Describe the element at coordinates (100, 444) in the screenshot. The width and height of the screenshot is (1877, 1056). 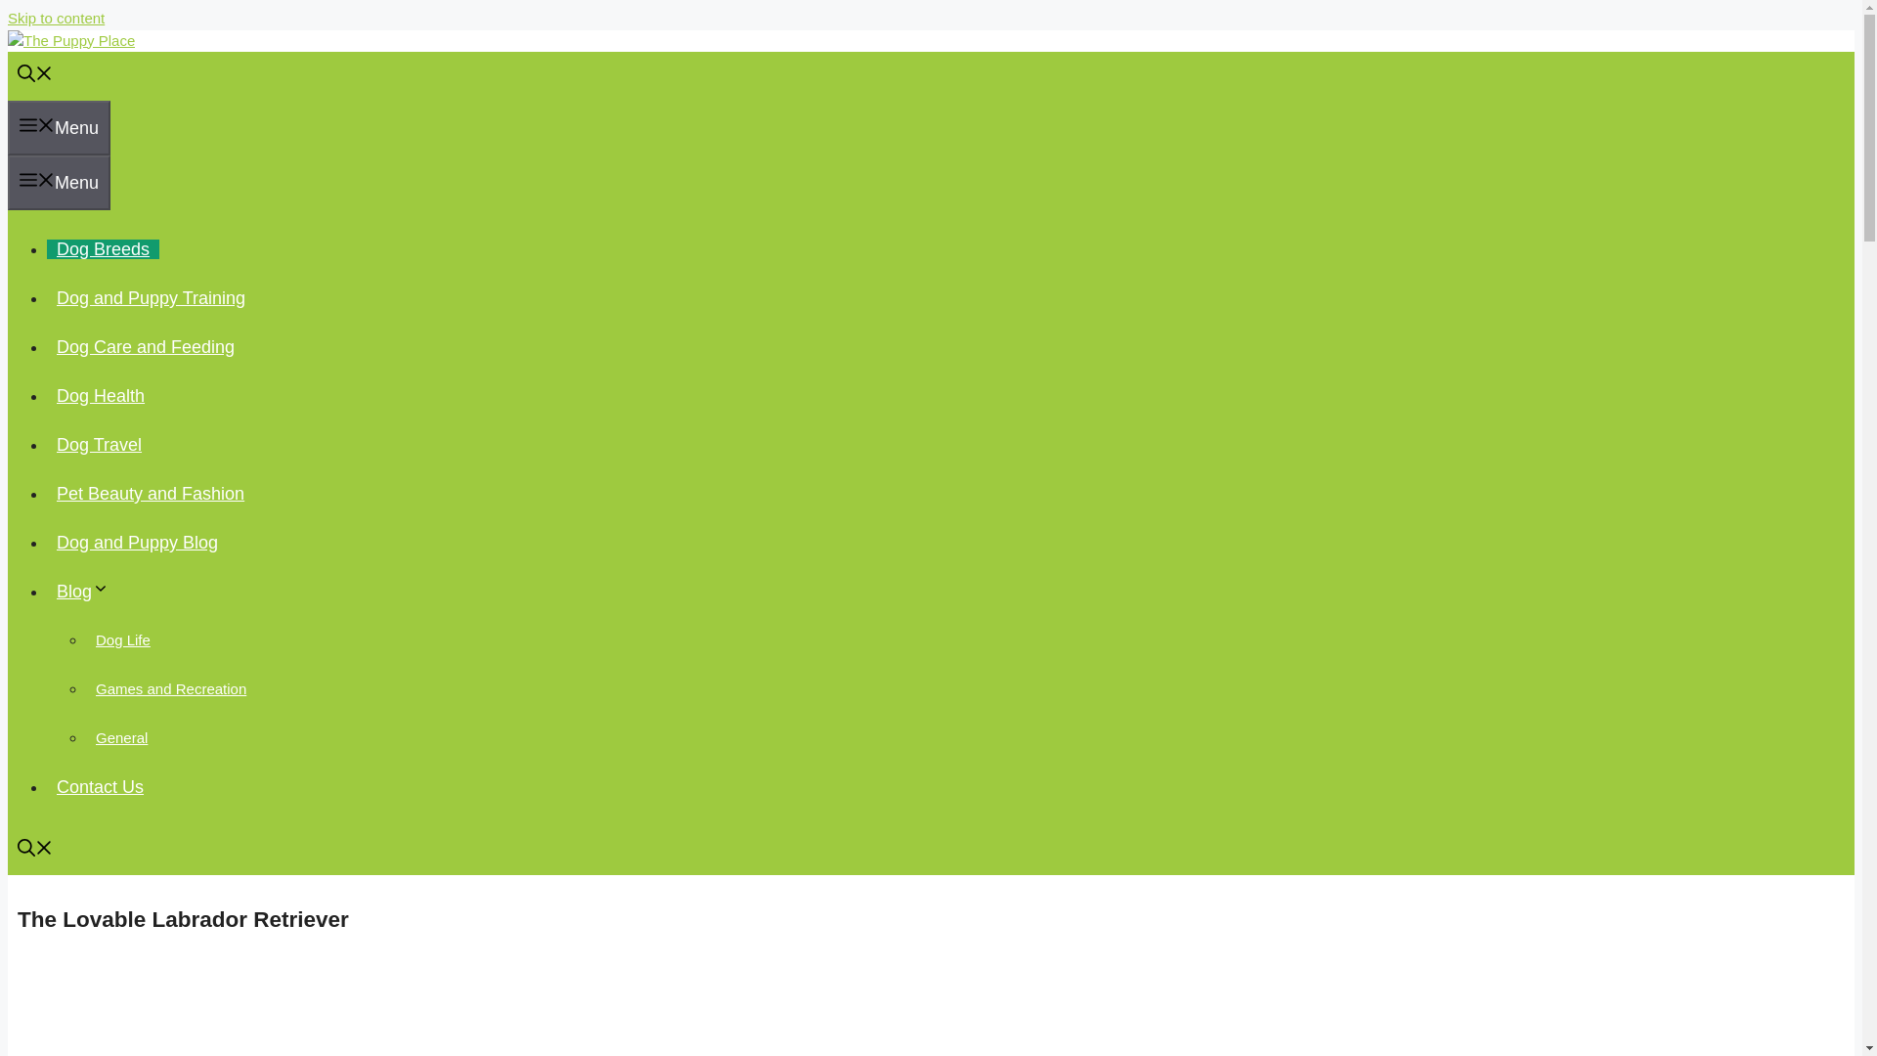
I see `Dog Travel` at that location.